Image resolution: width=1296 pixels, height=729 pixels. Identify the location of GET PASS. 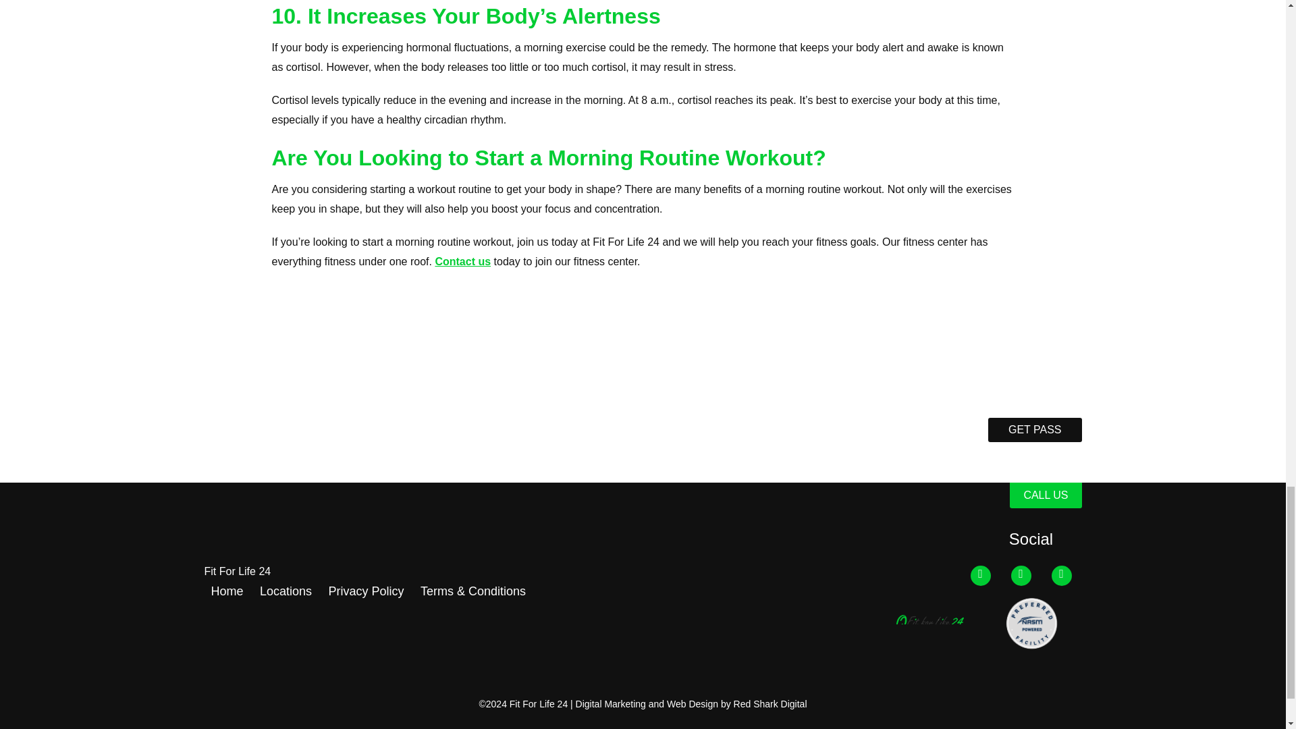
(1035, 429).